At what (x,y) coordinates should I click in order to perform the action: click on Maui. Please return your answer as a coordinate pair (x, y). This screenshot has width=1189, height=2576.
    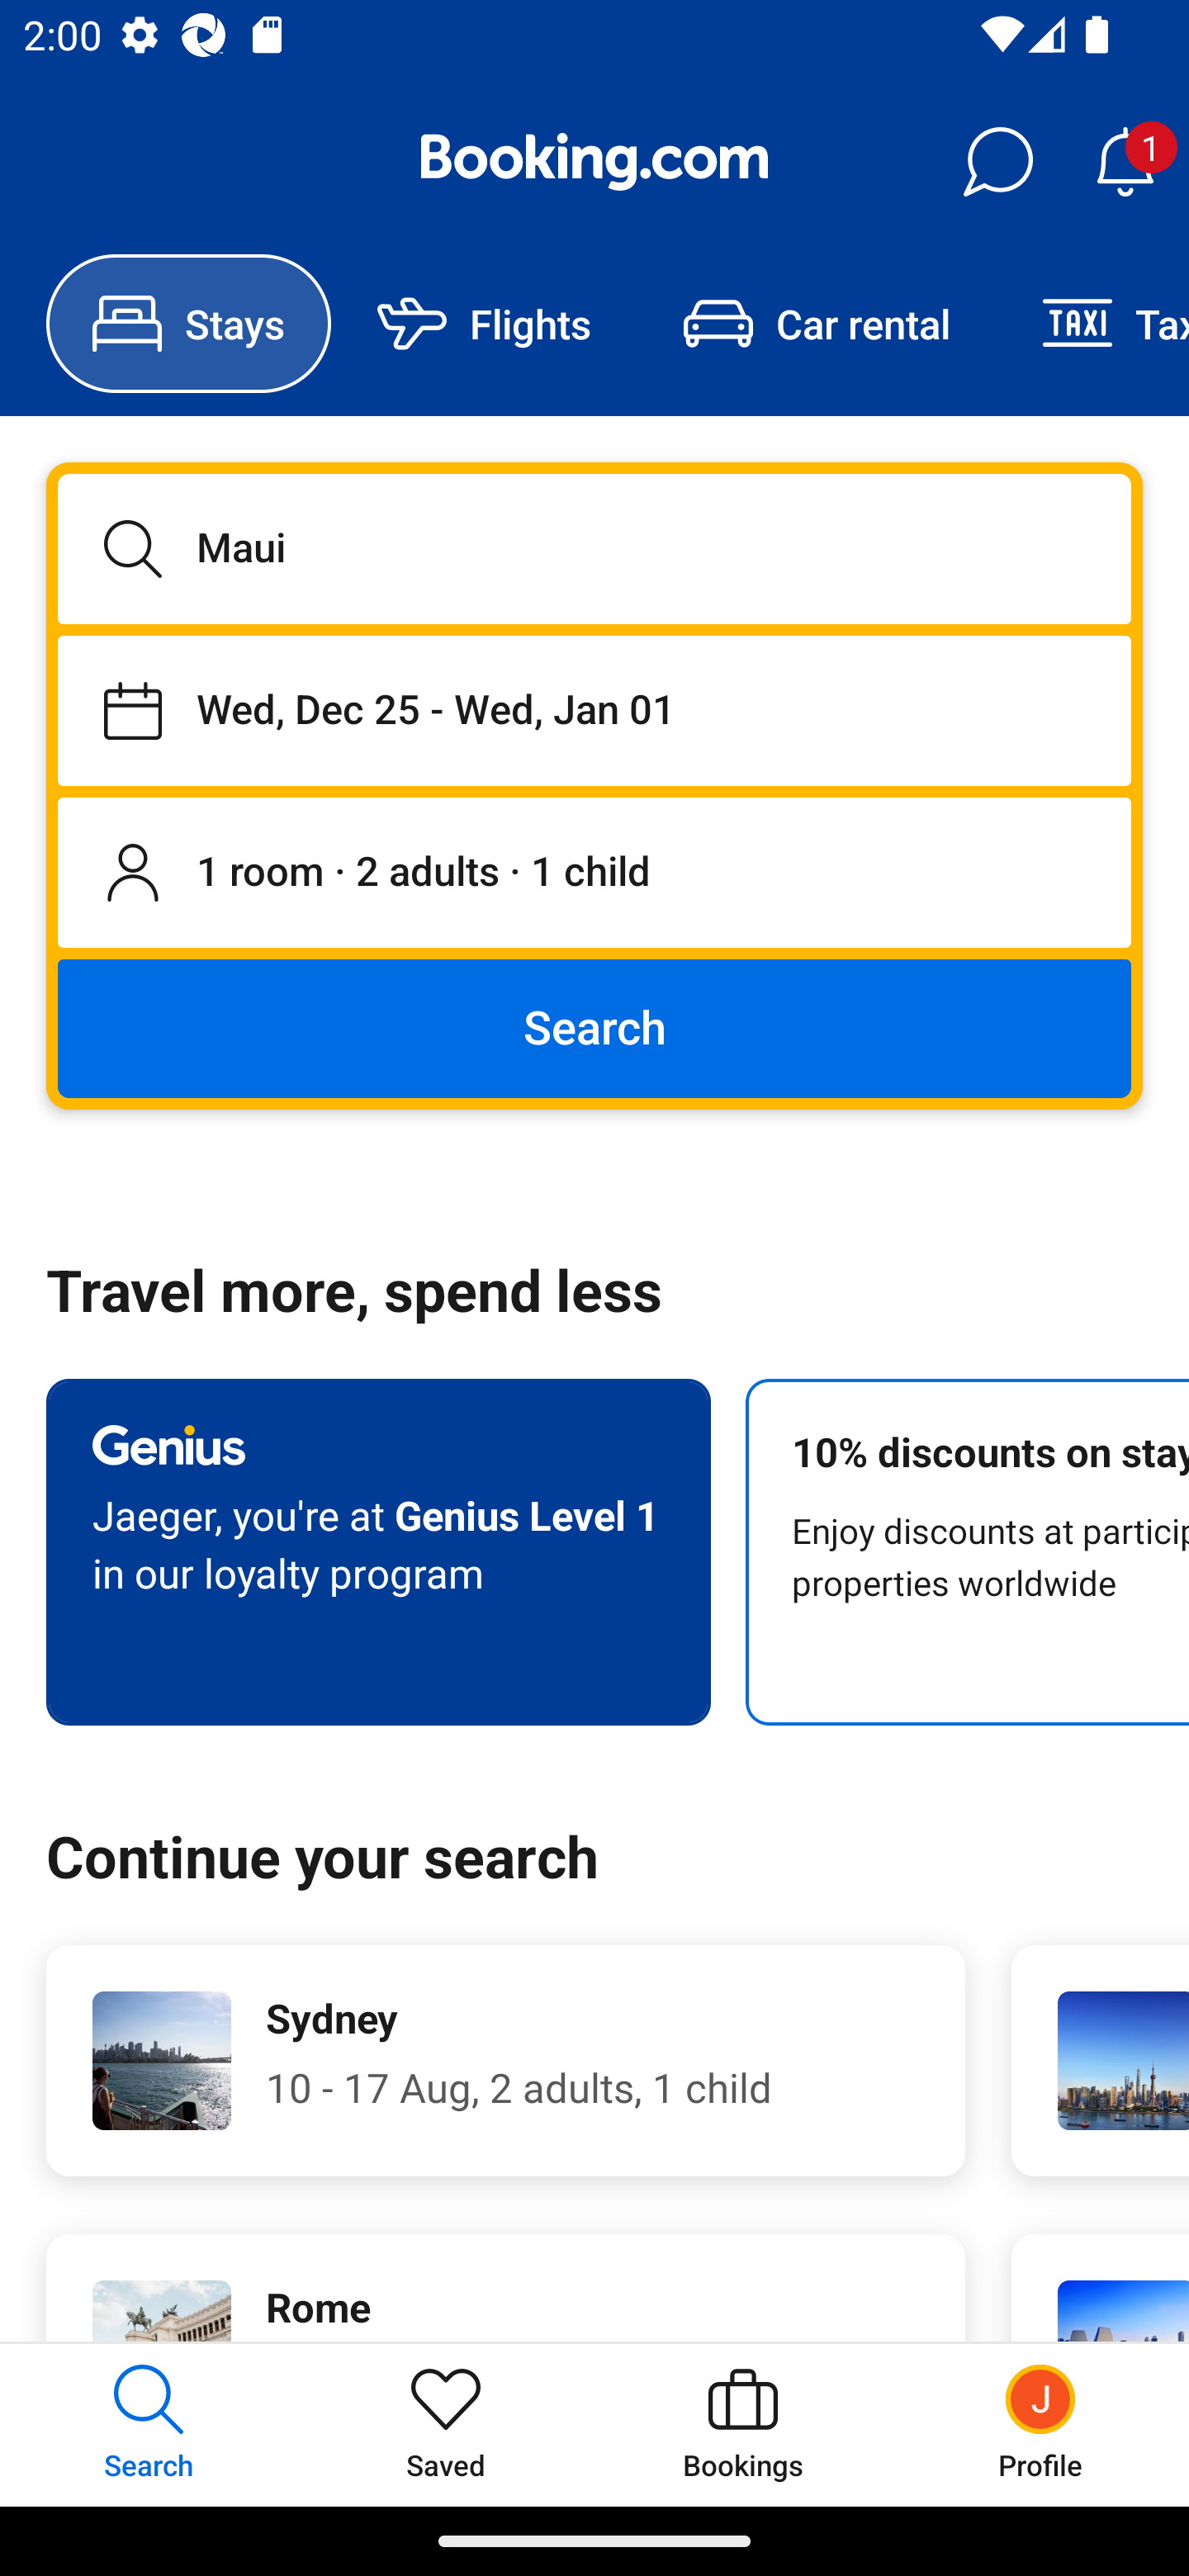
    Looking at the image, I should click on (594, 548).